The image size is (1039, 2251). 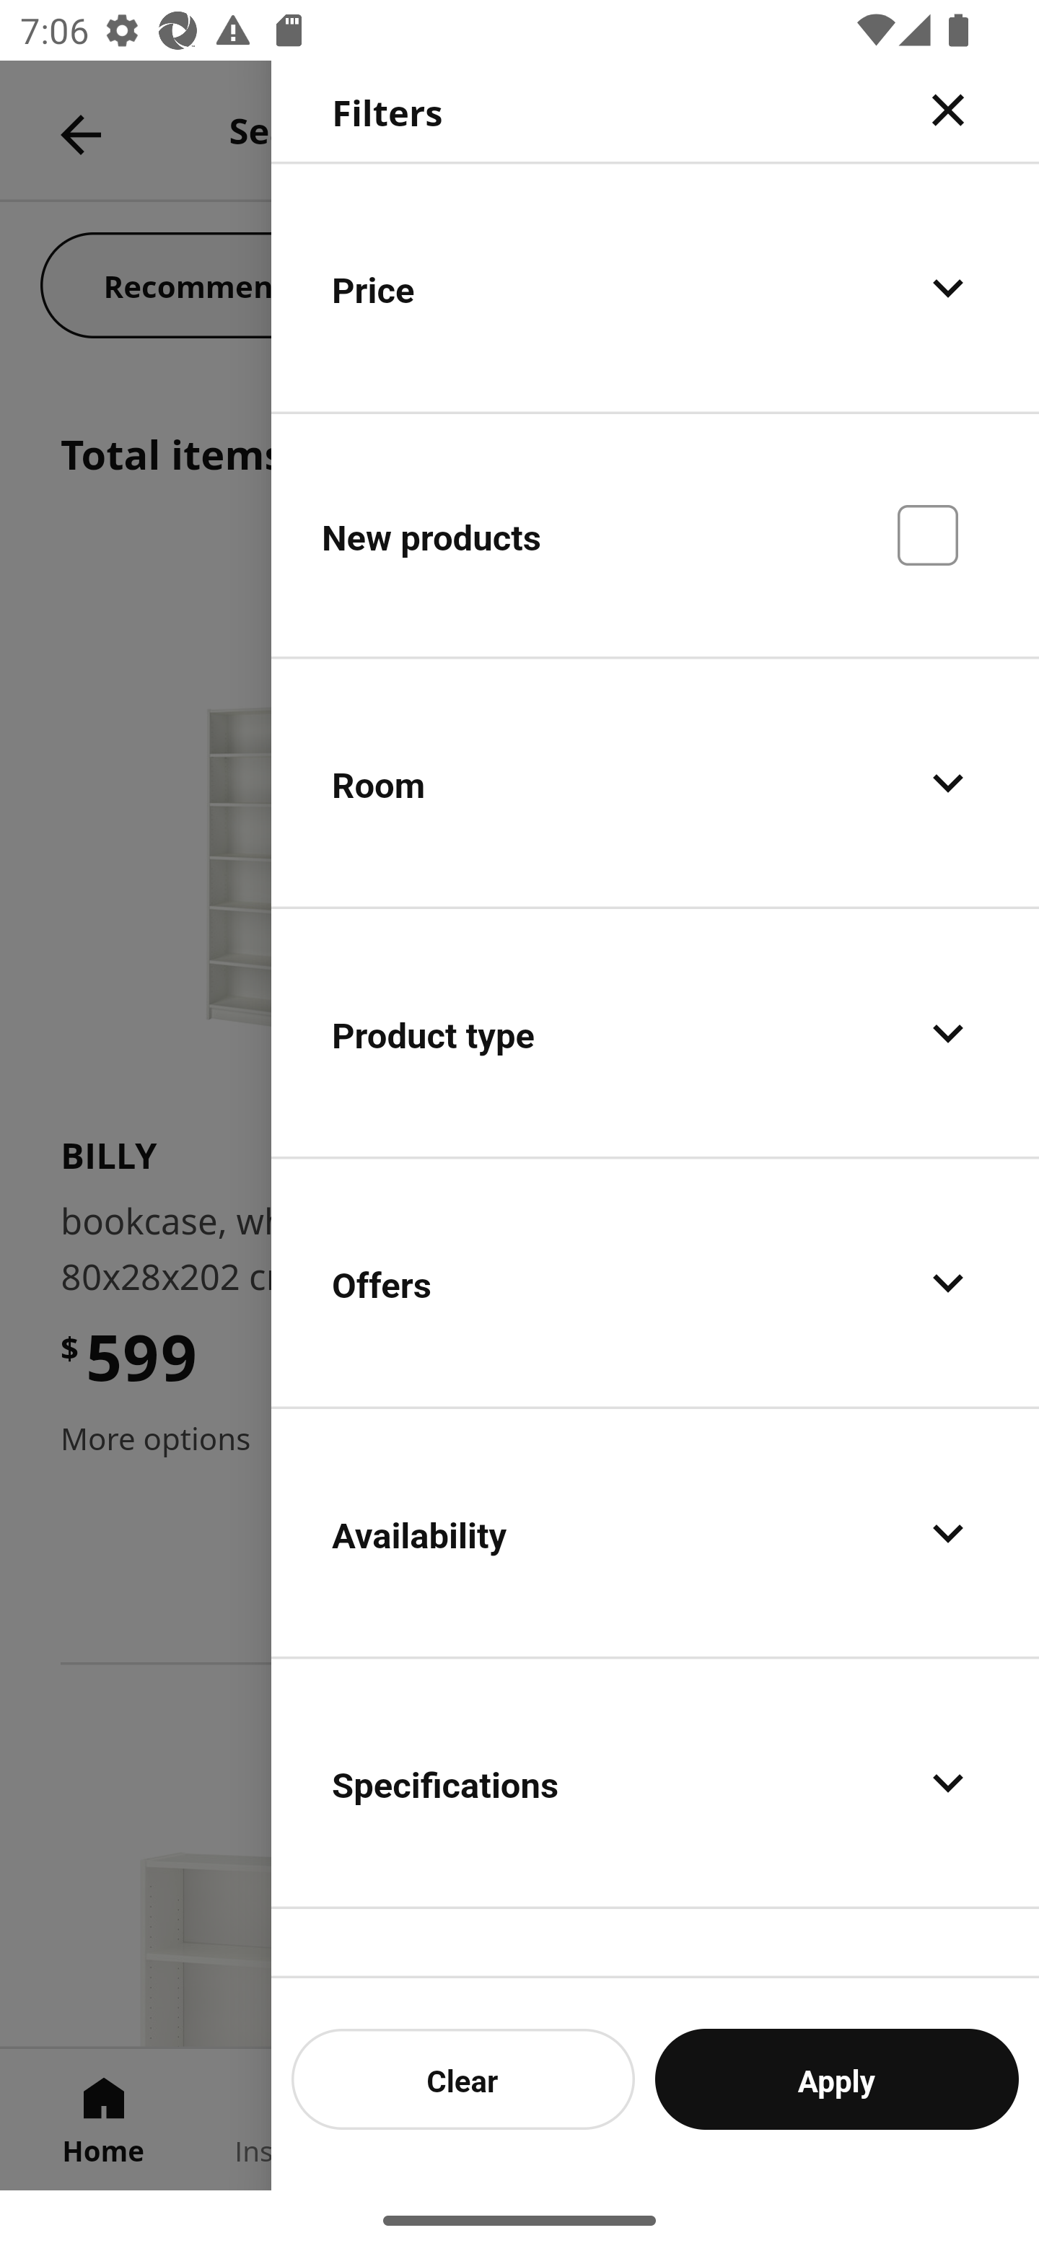 I want to click on Product type, so click(x=655, y=1033).